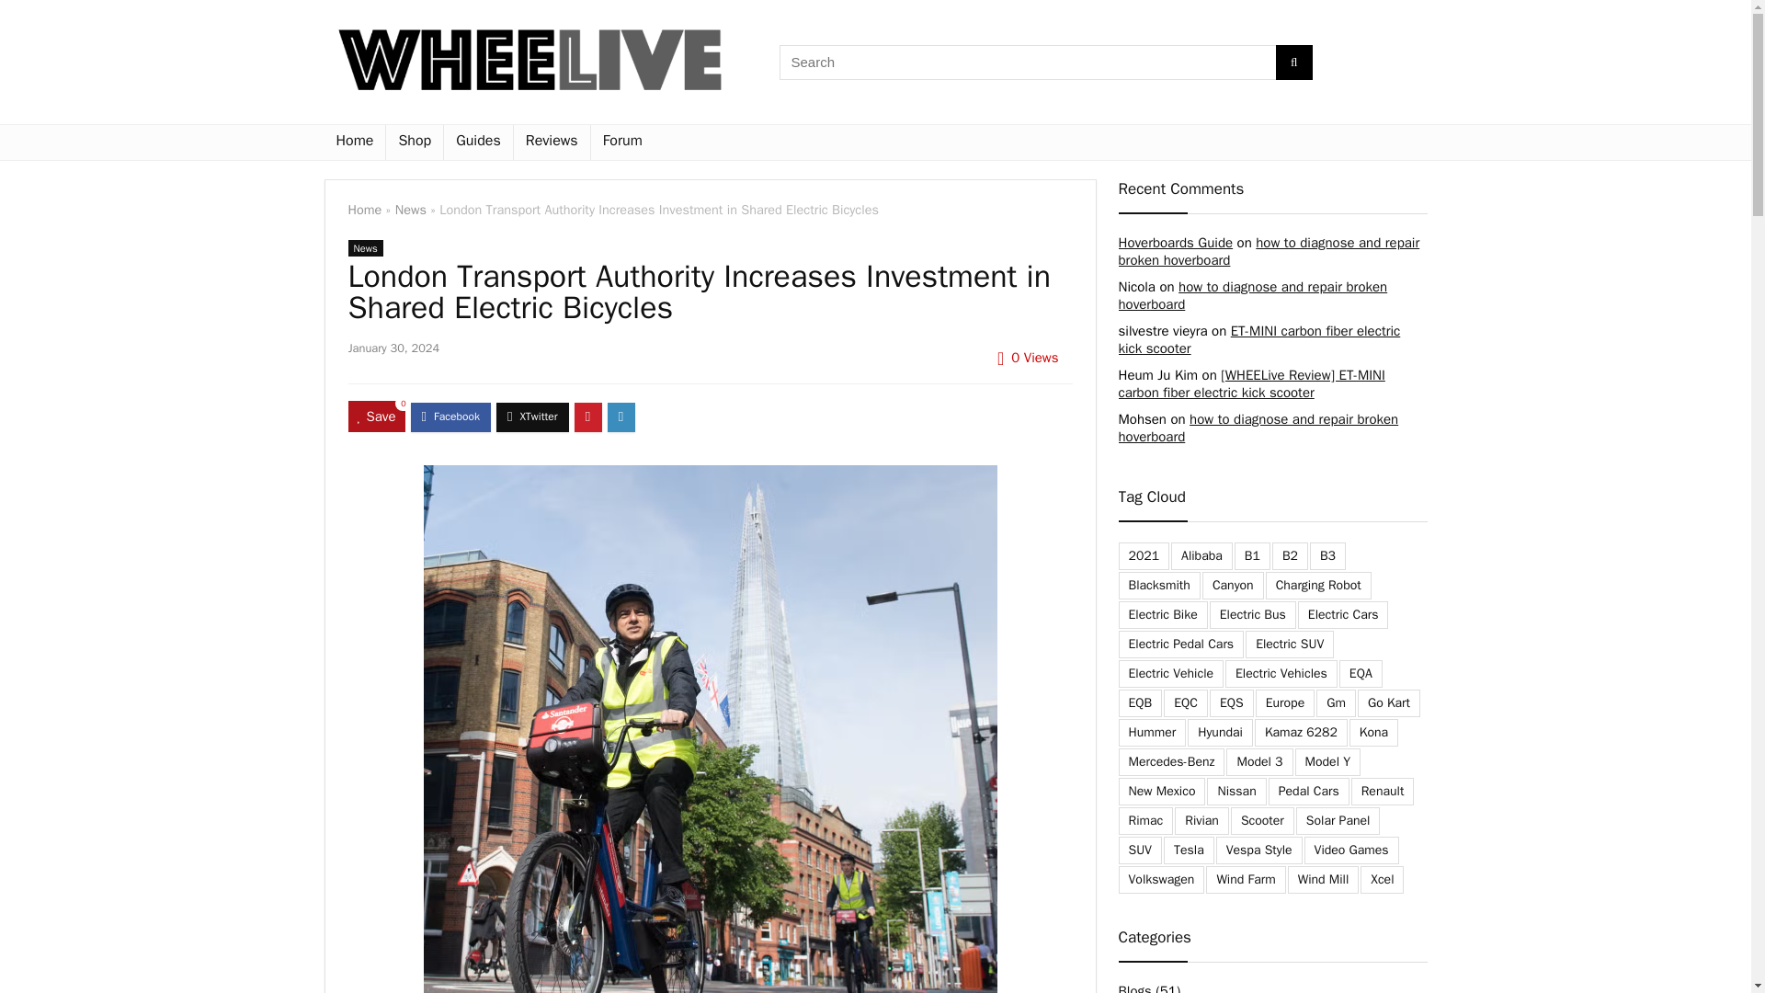  Describe the element at coordinates (365, 248) in the screenshot. I see `View all posts in News` at that location.